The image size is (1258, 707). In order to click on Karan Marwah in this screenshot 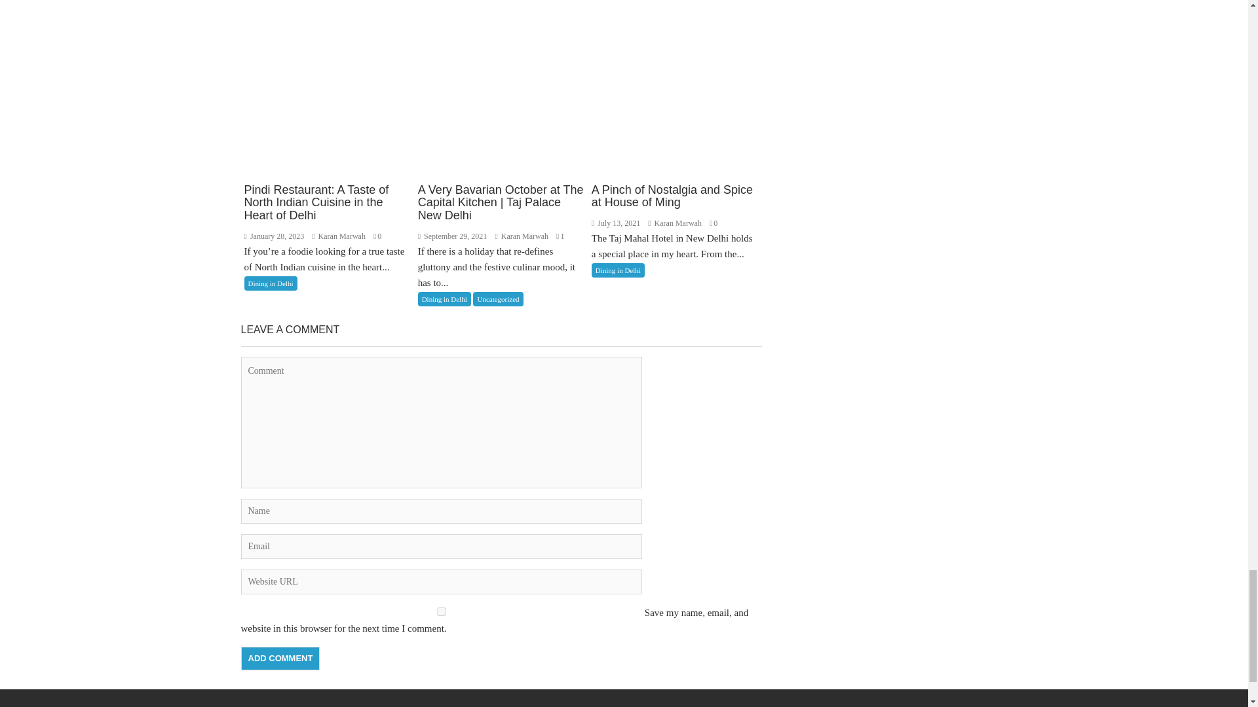, I will do `click(675, 223)`.